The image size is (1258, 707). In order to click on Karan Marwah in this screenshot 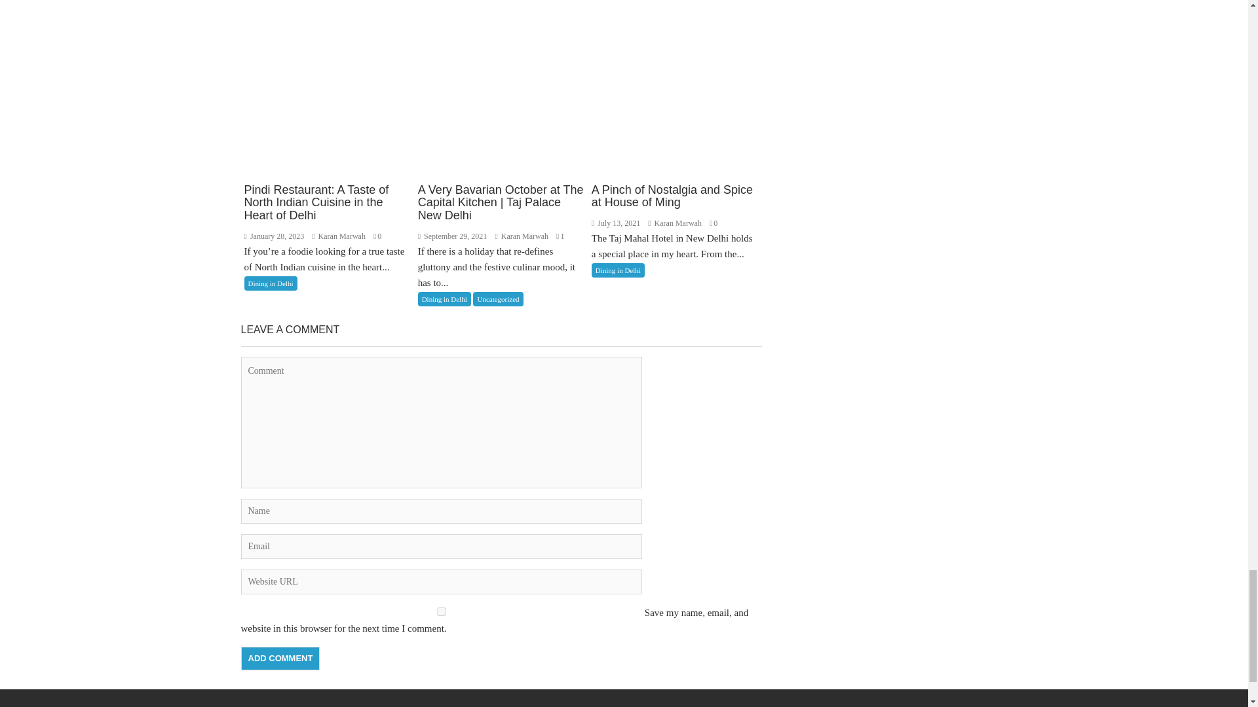, I will do `click(675, 223)`.